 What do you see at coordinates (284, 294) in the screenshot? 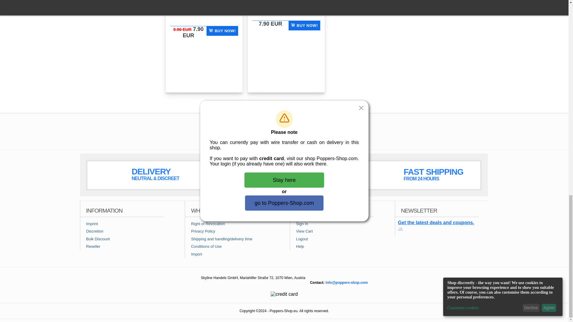
I see `credit card` at bounding box center [284, 294].